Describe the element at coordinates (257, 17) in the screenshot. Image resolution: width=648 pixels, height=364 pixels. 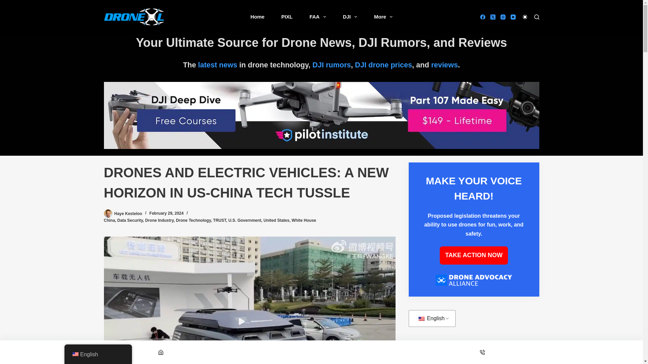
I see `Home` at that location.